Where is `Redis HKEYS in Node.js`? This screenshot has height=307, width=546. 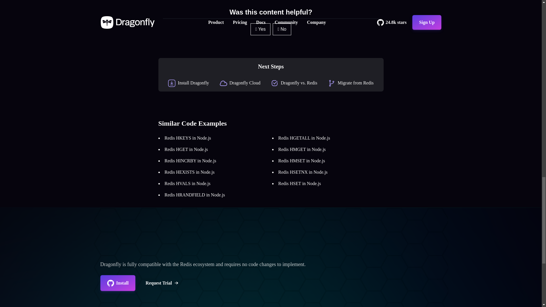
Redis HKEYS in Node.js is located at coordinates (187, 138).